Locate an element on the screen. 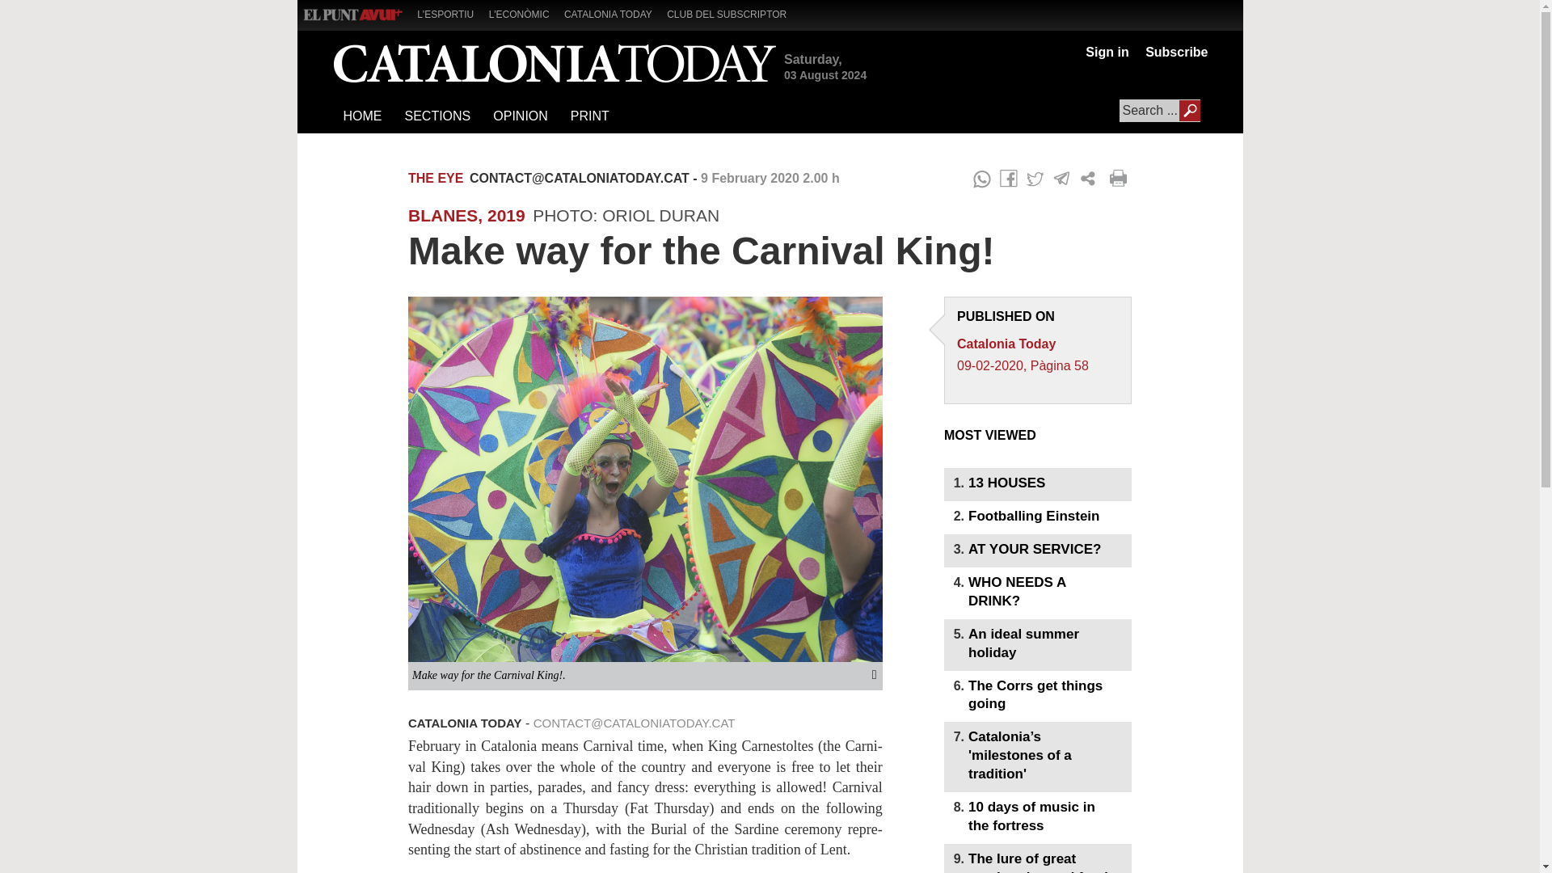 This screenshot has height=873, width=1552. Sign in is located at coordinates (1106, 52).